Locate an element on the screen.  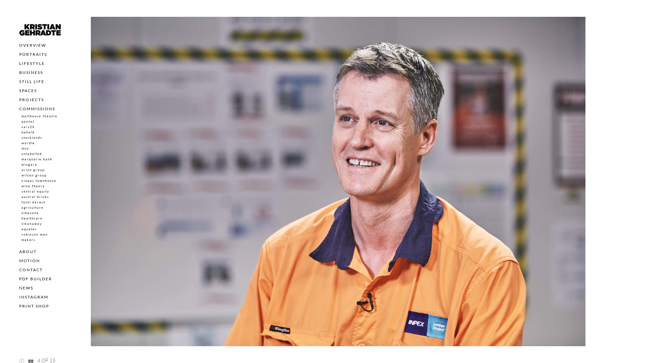
macquarie bank is located at coordinates (37, 159).